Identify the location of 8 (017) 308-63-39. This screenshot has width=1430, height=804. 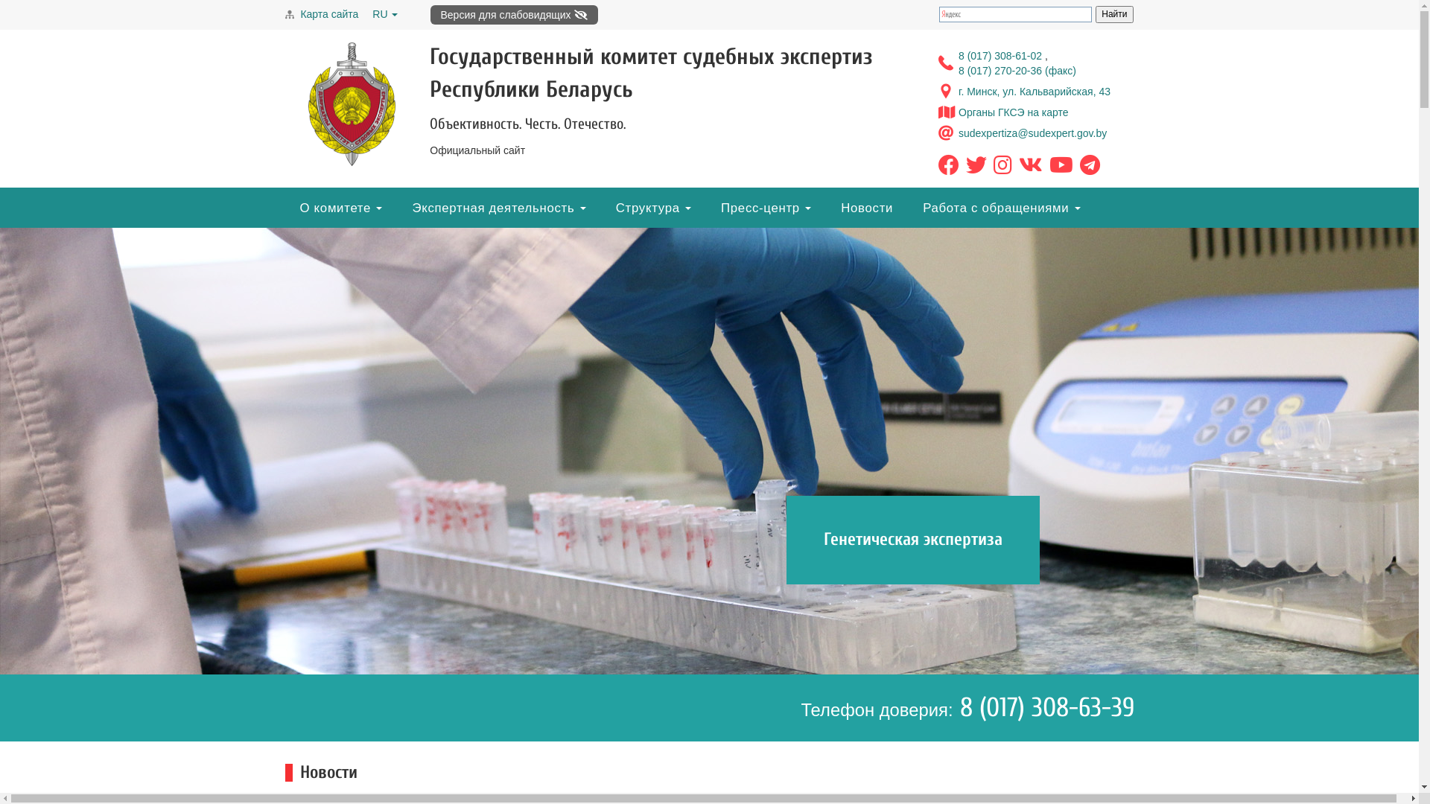
(1044, 707).